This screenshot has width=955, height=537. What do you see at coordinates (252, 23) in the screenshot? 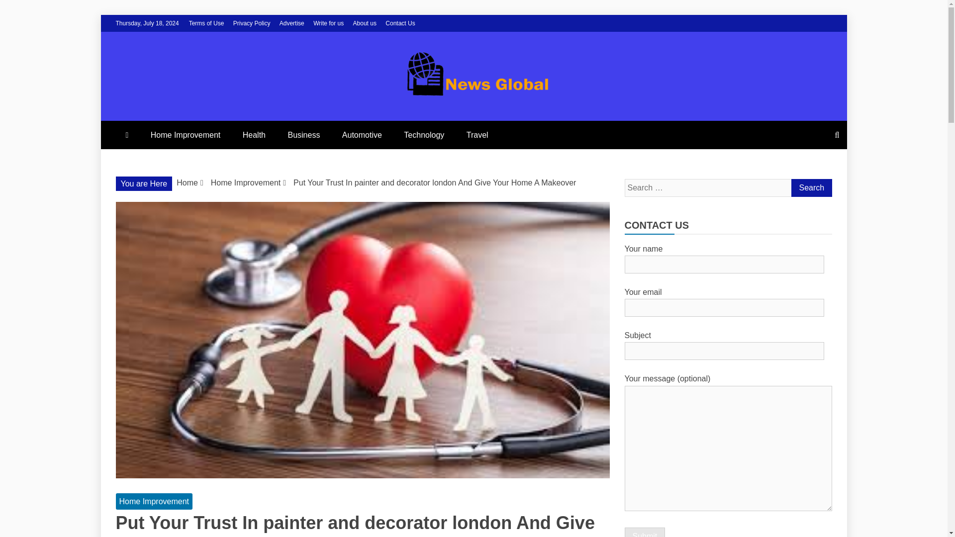
I see `Privacy Policy` at bounding box center [252, 23].